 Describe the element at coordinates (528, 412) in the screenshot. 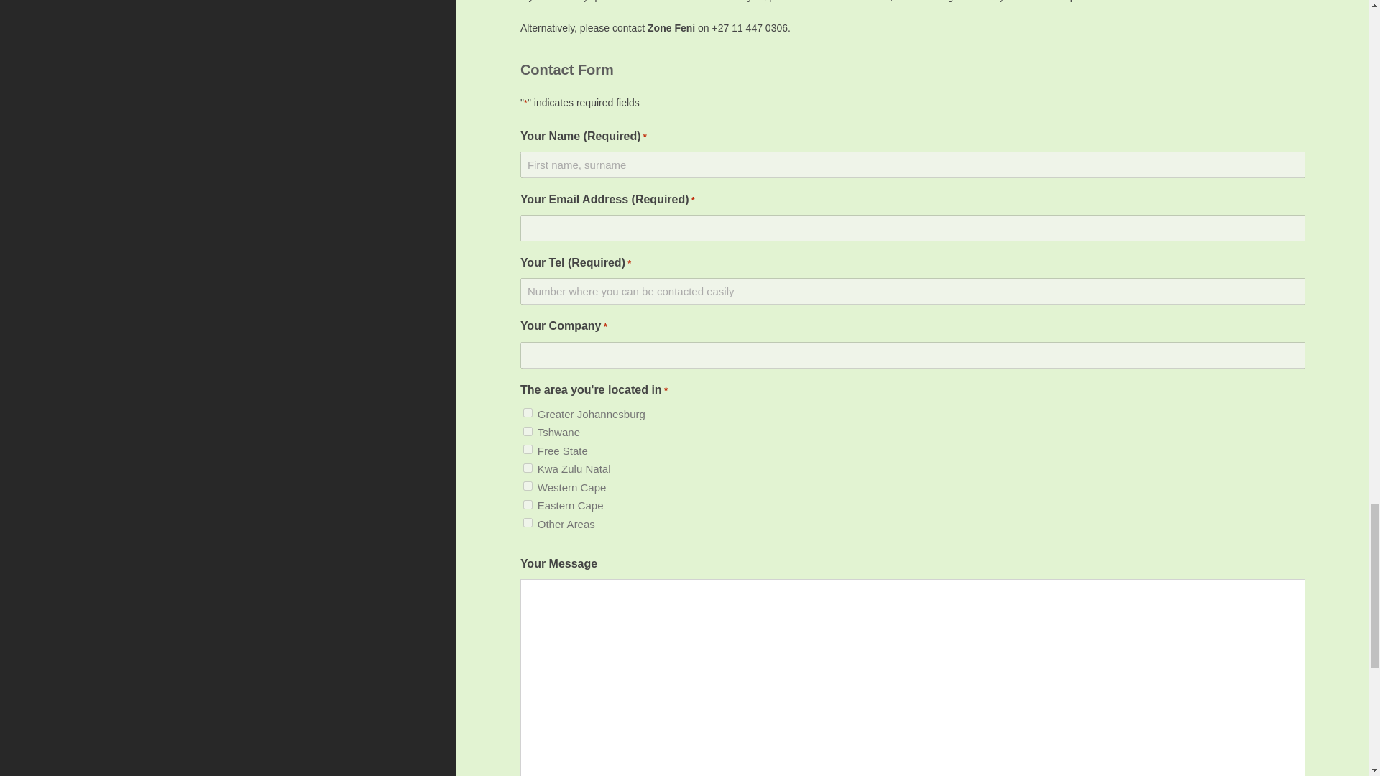

I see `Greater Johannesburg` at that location.